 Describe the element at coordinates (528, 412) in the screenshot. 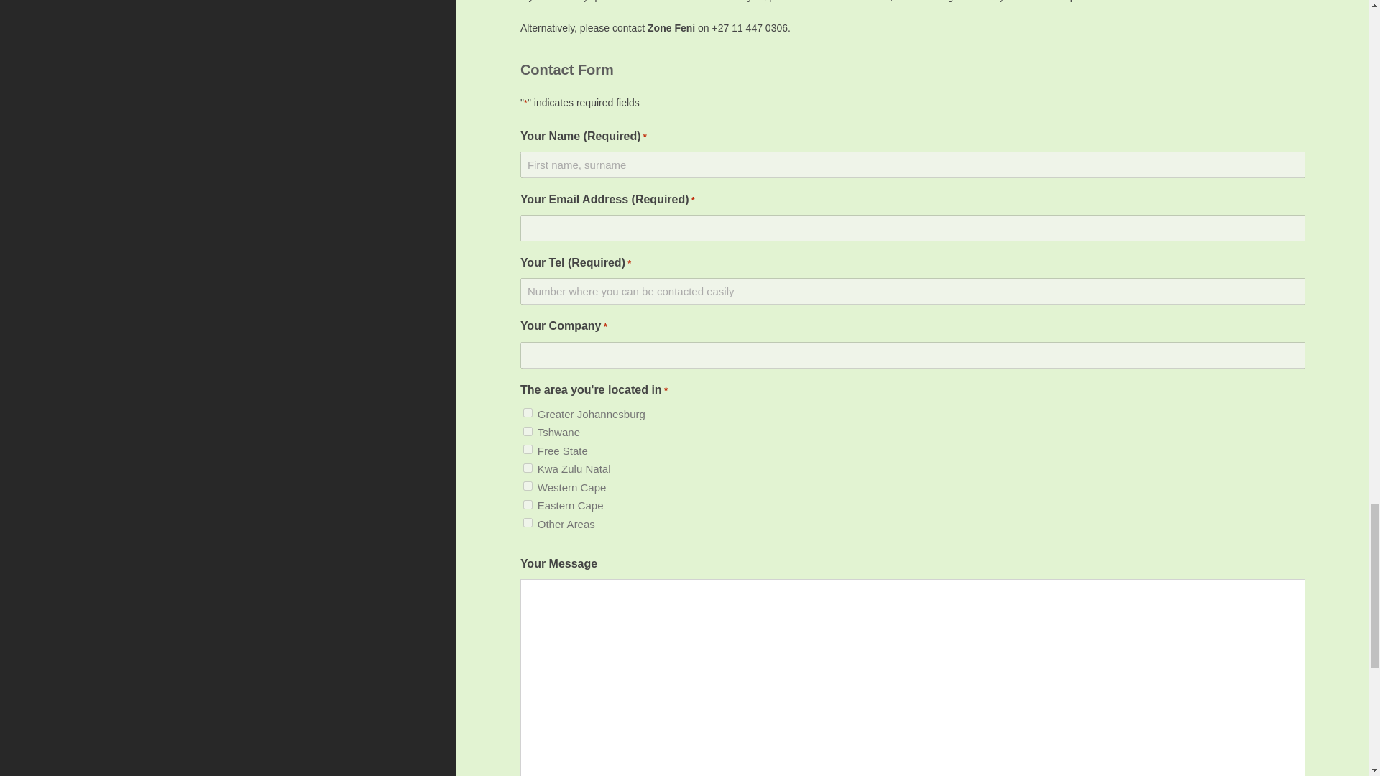

I see `Greater Johannesburg` at that location.